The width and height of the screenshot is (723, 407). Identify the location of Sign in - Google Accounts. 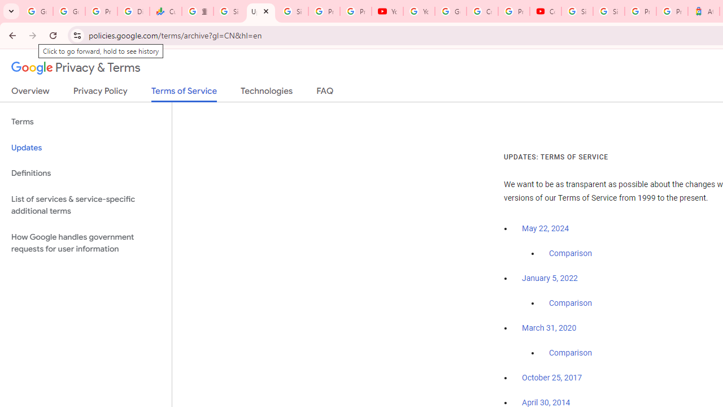
(293, 11).